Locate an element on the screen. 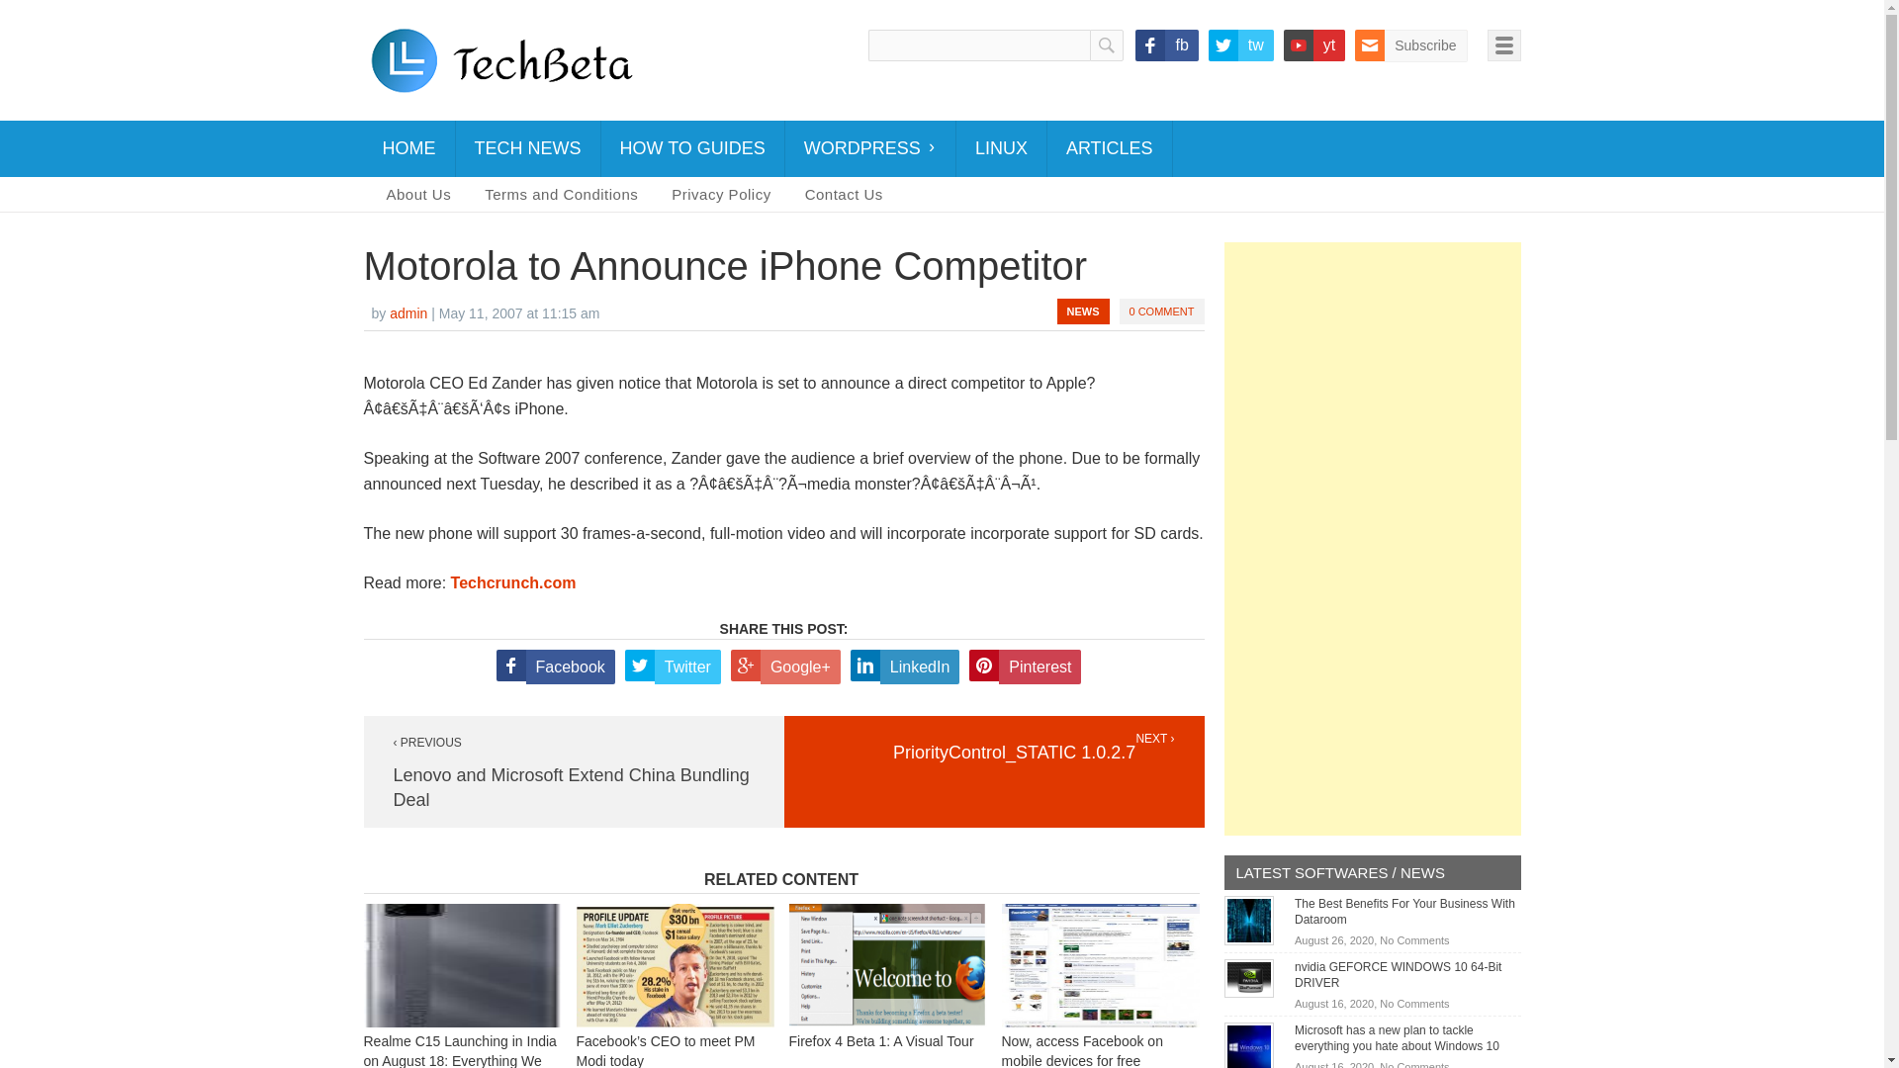 The height and width of the screenshot is (1068, 1899). tw is located at coordinates (1240, 45).